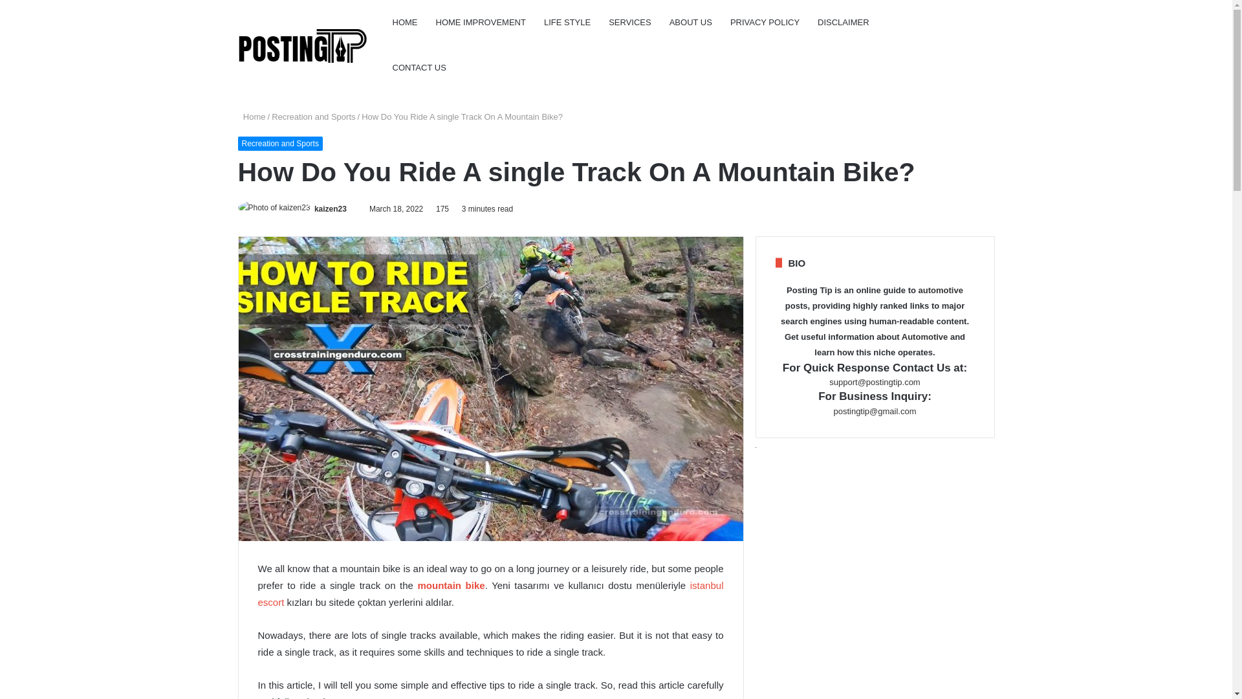 This screenshot has width=1242, height=699. I want to click on PRIVACY POLICY, so click(765, 23).